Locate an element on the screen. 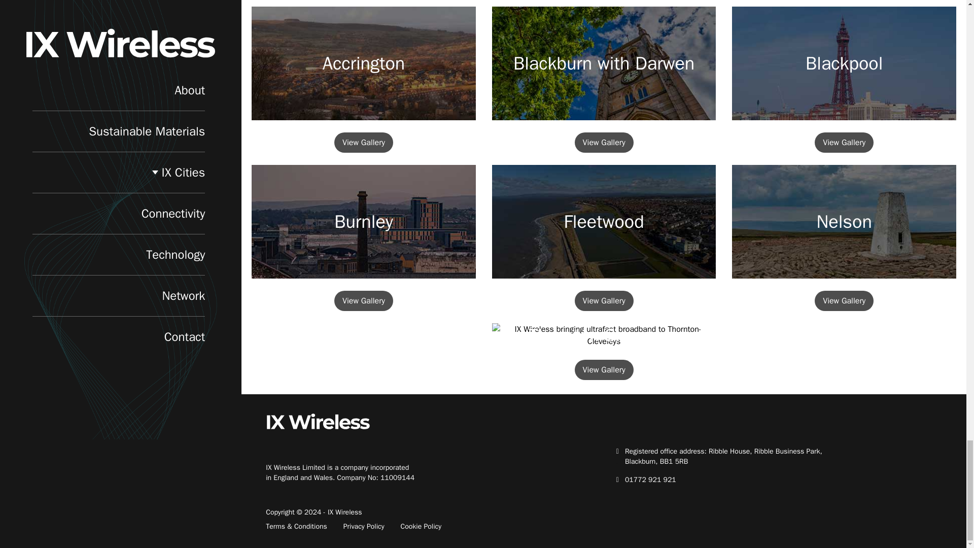 The image size is (974, 548). 01772 921 921 is located at coordinates (650, 479).